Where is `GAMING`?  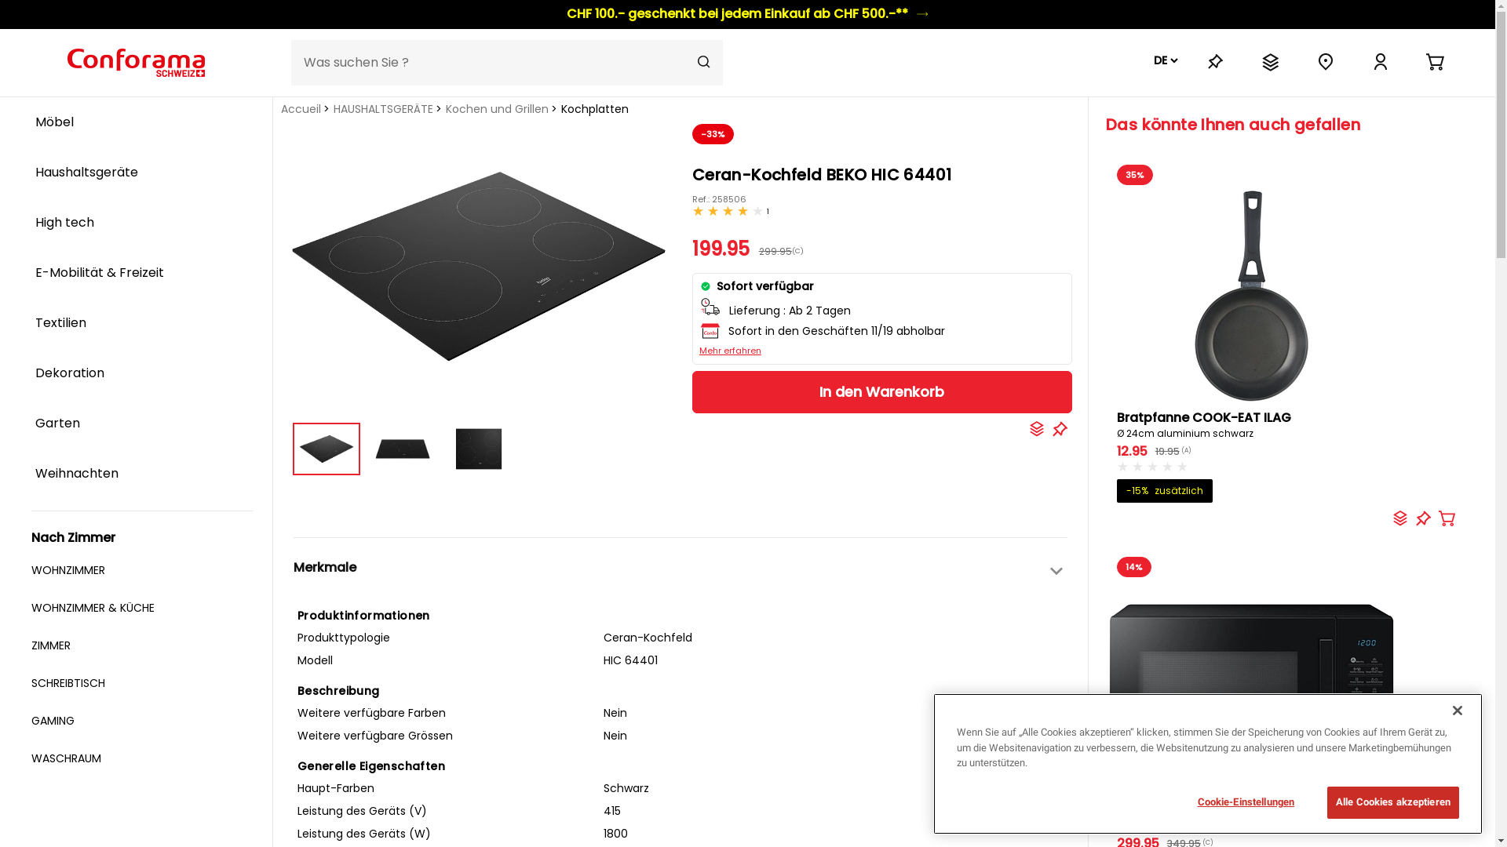
GAMING is located at coordinates (142, 722).